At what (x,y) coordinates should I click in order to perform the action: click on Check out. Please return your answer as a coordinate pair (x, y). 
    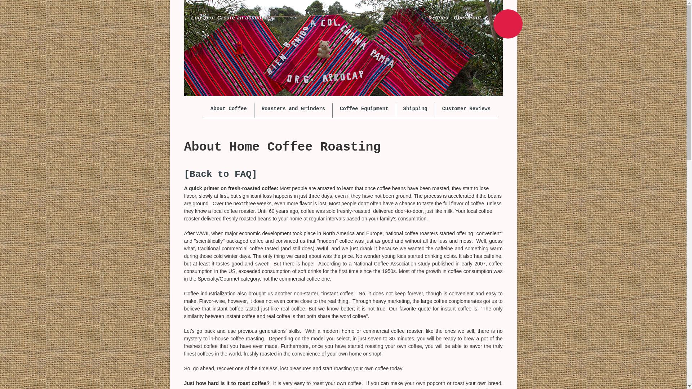
    Looking at the image, I should click on (468, 18).